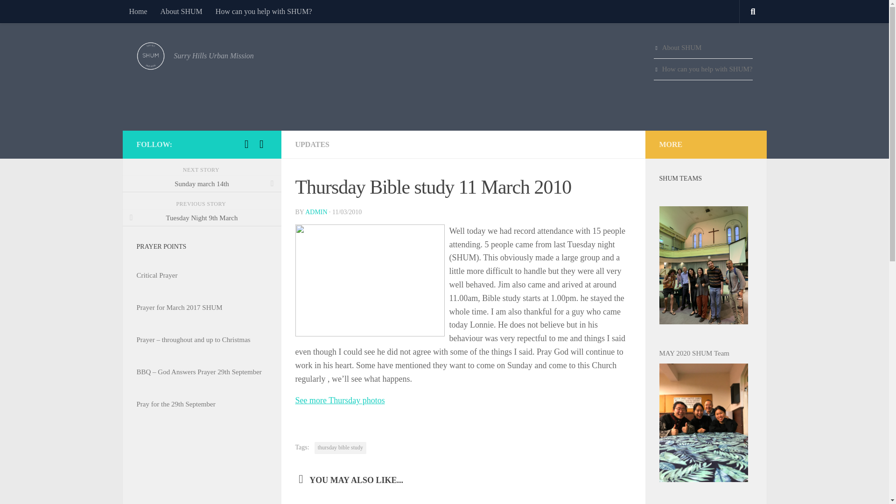 The width and height of the screenshot is (896, 504). Describe the element at coordinates (703, 69) in the screenshot. I see `Get involve with SHUM or ask us a question.` at that location.